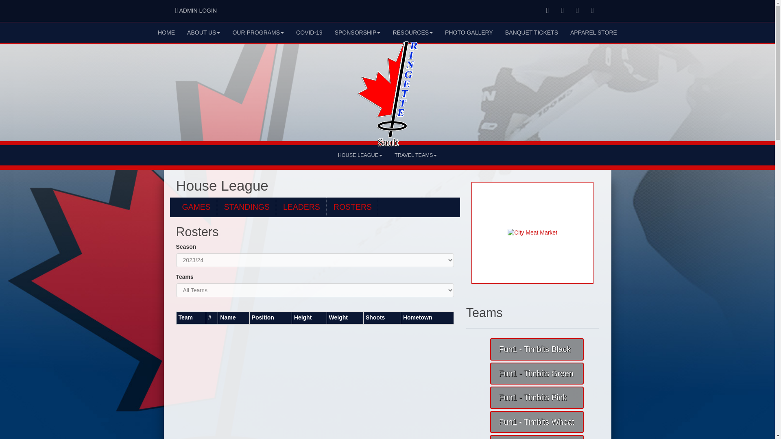 The image size is (781, 439). What do you see at coordinates (258, 33) in the screenshot?
I see `OUR PROGRAMS` at bounding box center [258, 33].